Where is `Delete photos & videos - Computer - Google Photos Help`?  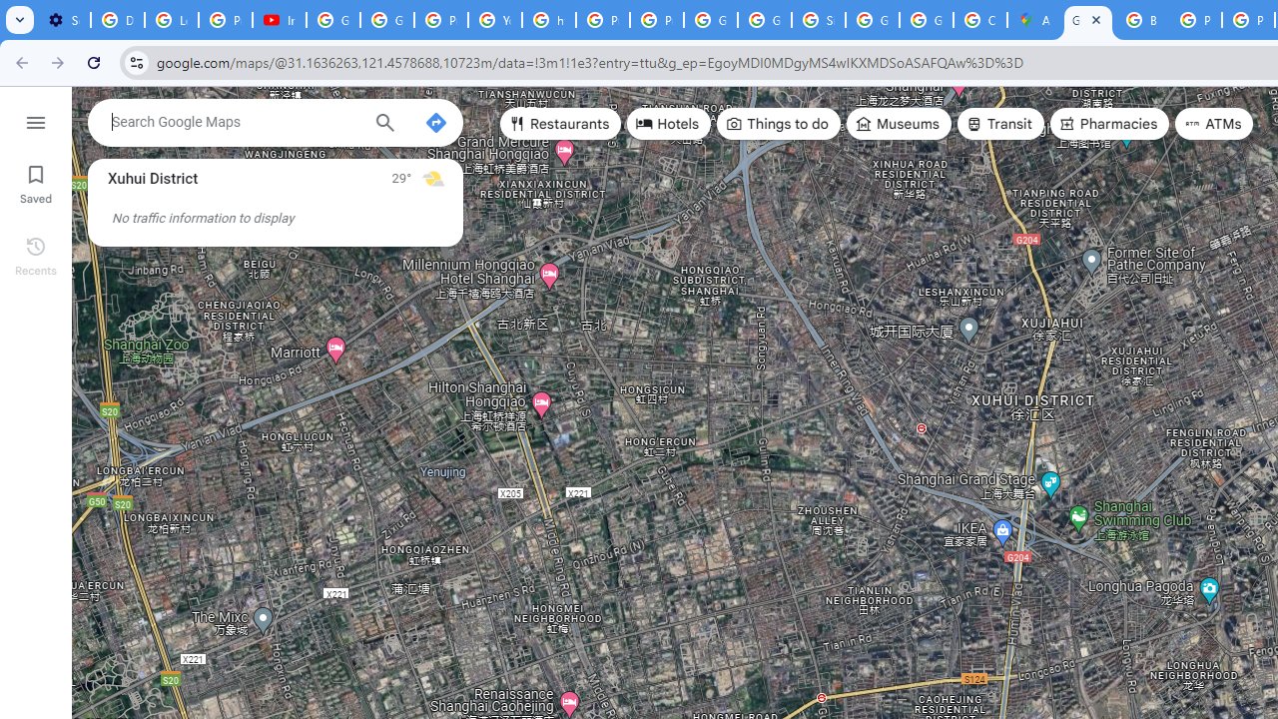
Delete photos & videos - Computer - Google Photos Help is located at coordinates (117, 20).